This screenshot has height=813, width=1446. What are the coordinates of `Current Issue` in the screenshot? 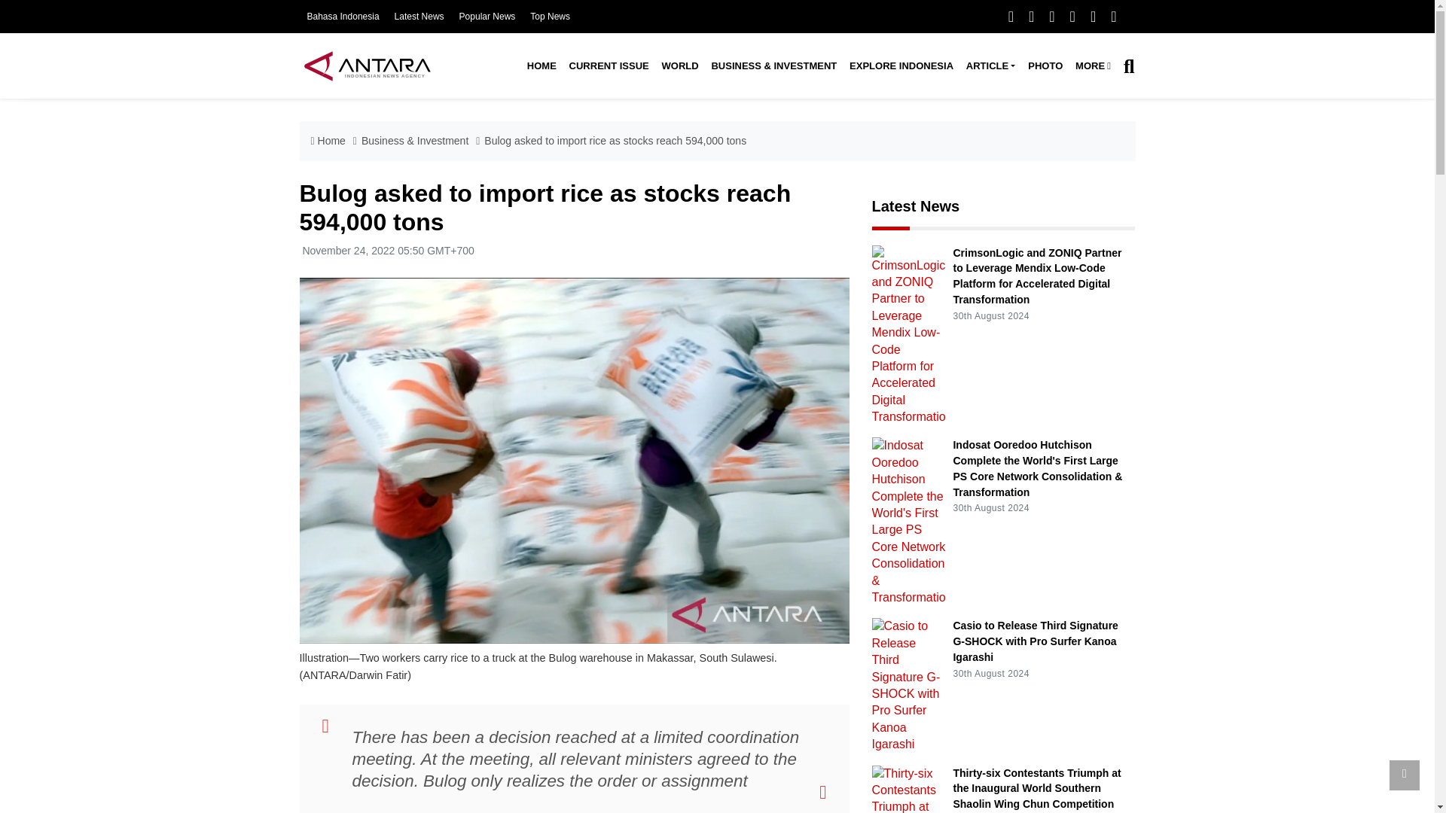 It's located at (609, 66).